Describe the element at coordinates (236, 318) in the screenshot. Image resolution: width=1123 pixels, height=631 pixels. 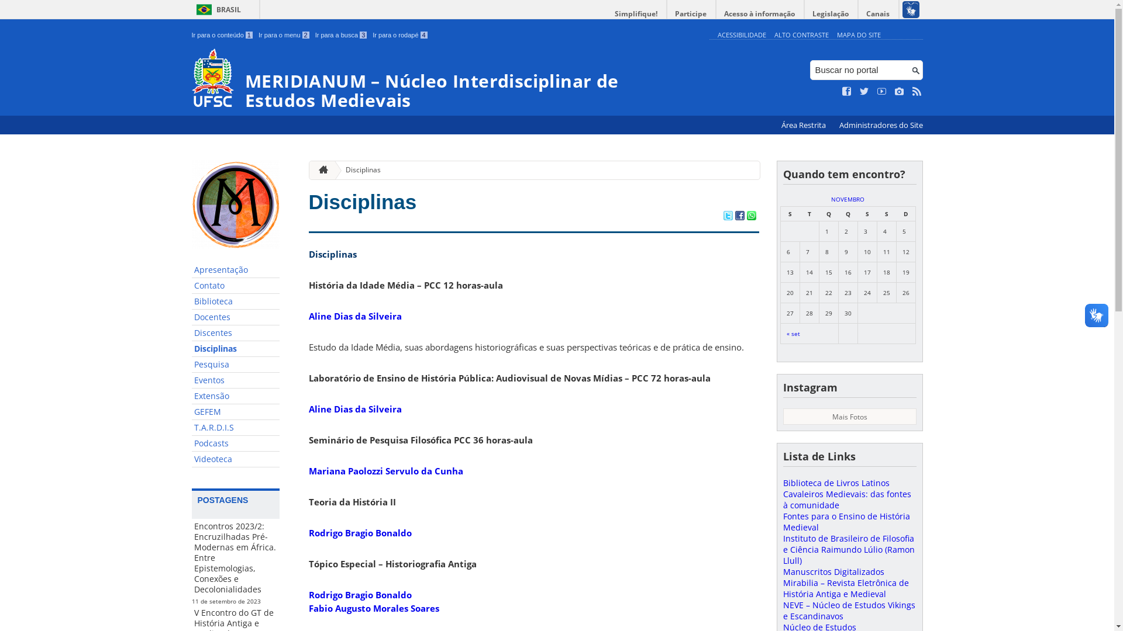
I see `Docentes` at that location.